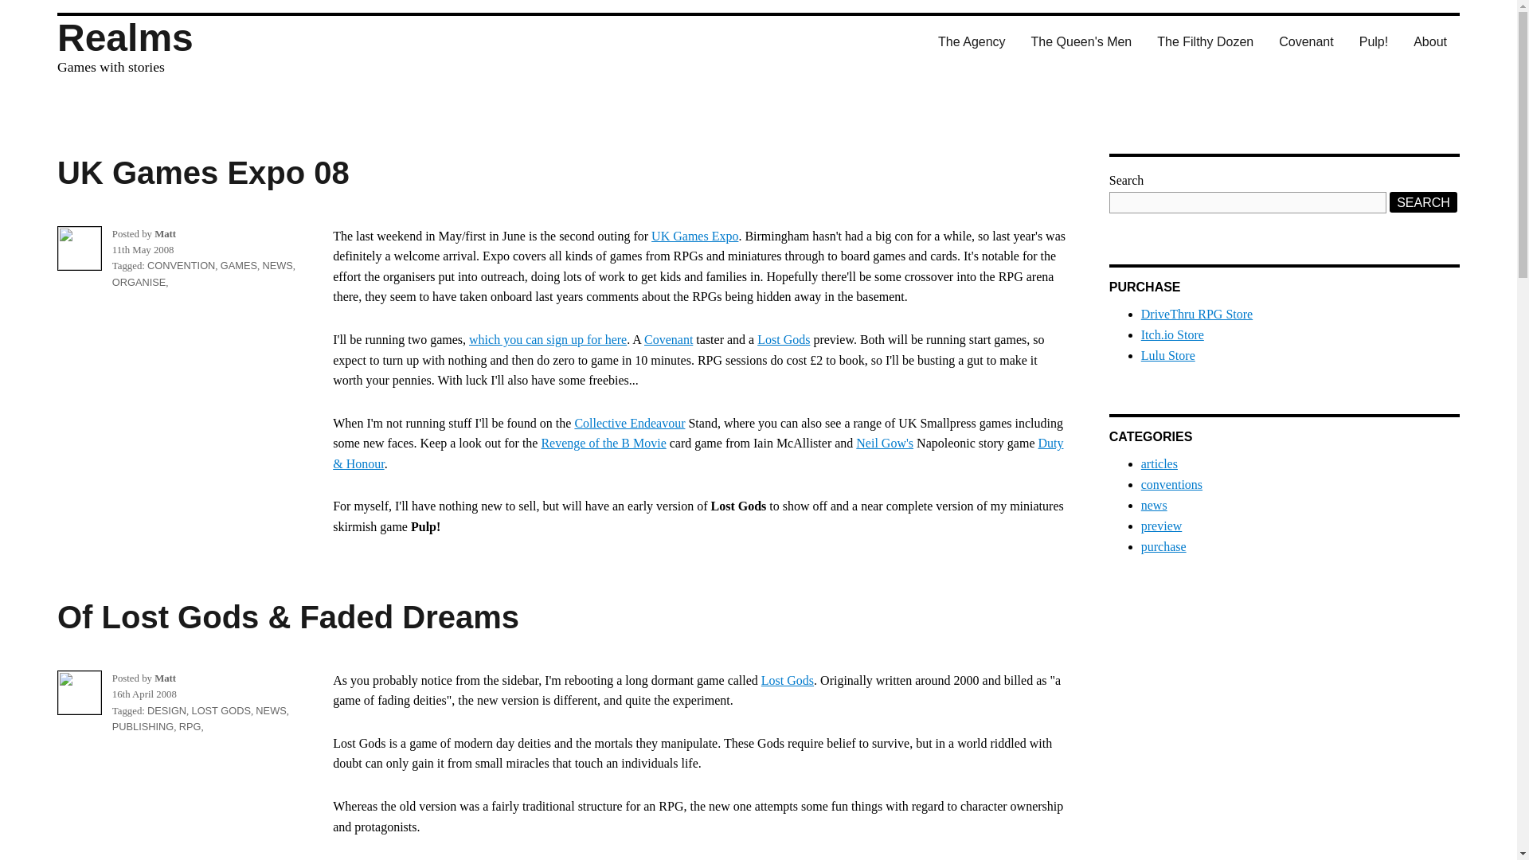 This screenshot has width=1529, height=860. I want to click on LOST GODS, so click(221, 710).